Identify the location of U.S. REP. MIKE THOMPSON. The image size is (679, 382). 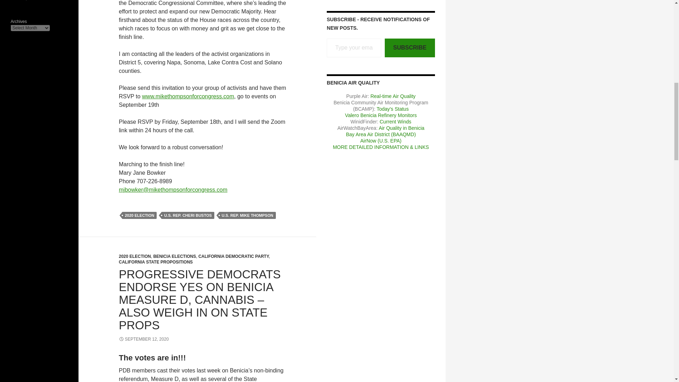
(248, 215).